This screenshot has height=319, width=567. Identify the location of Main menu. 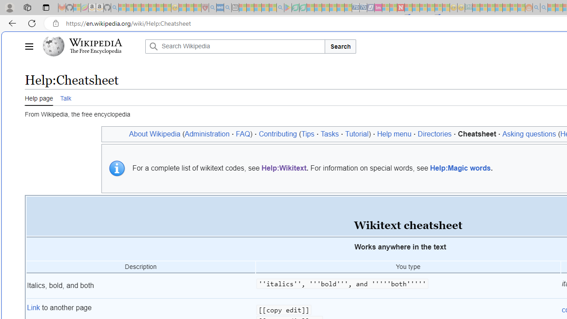
(29, 46).